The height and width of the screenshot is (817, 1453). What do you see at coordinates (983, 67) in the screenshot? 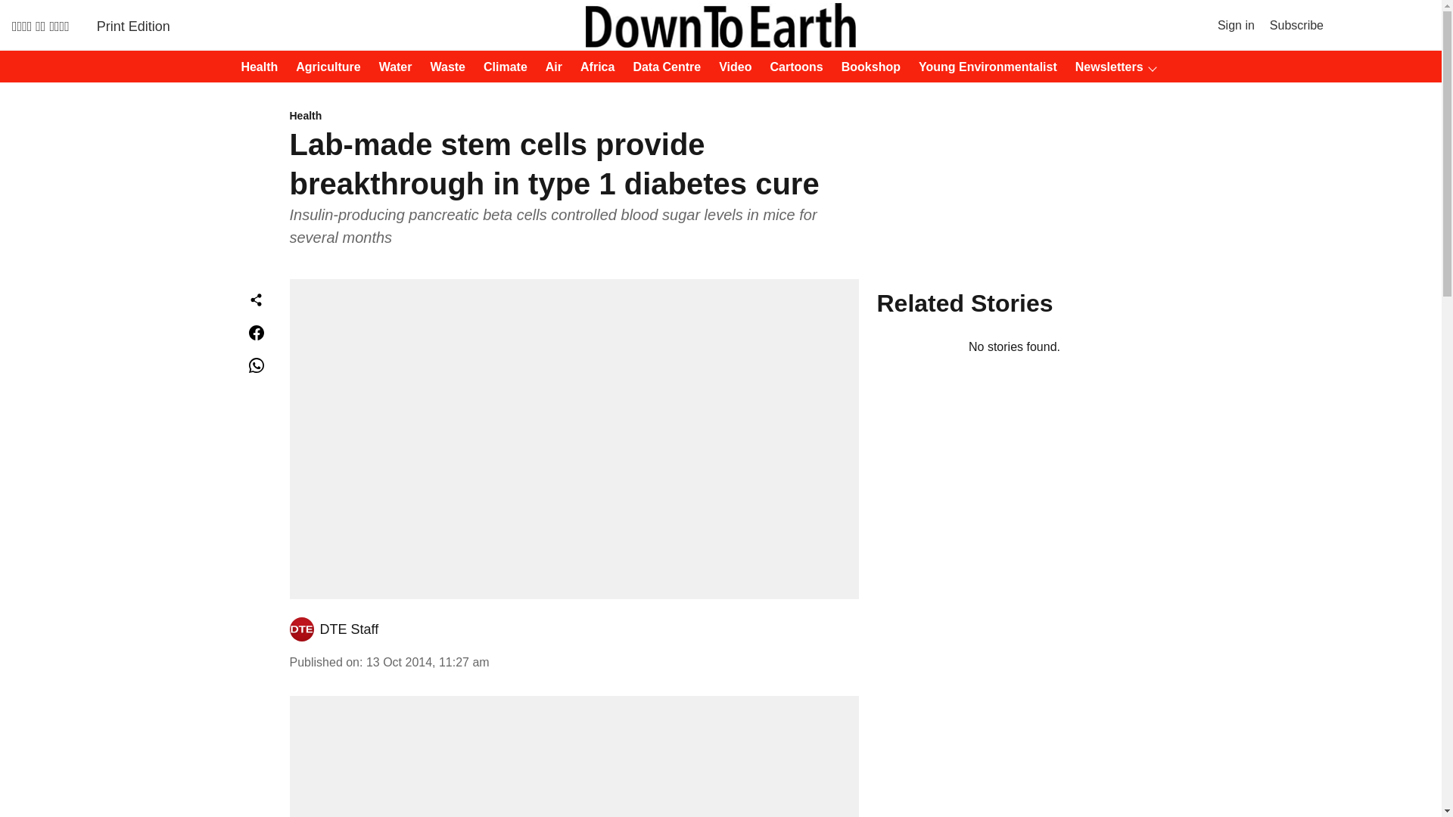
I see `Young Environmentalist` at bounding box center [983, 67].